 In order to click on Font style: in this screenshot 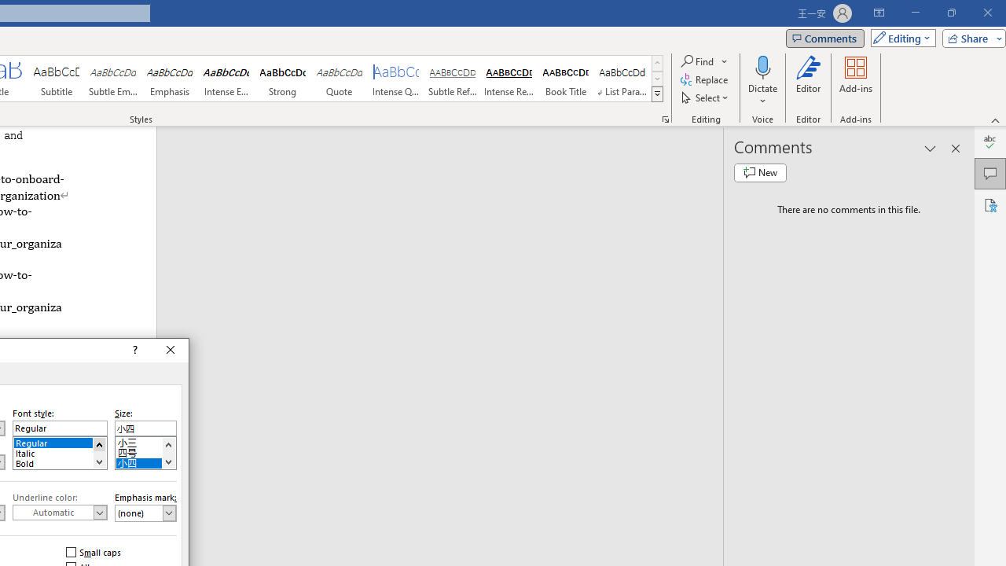, I will do `click(60, 428)`.